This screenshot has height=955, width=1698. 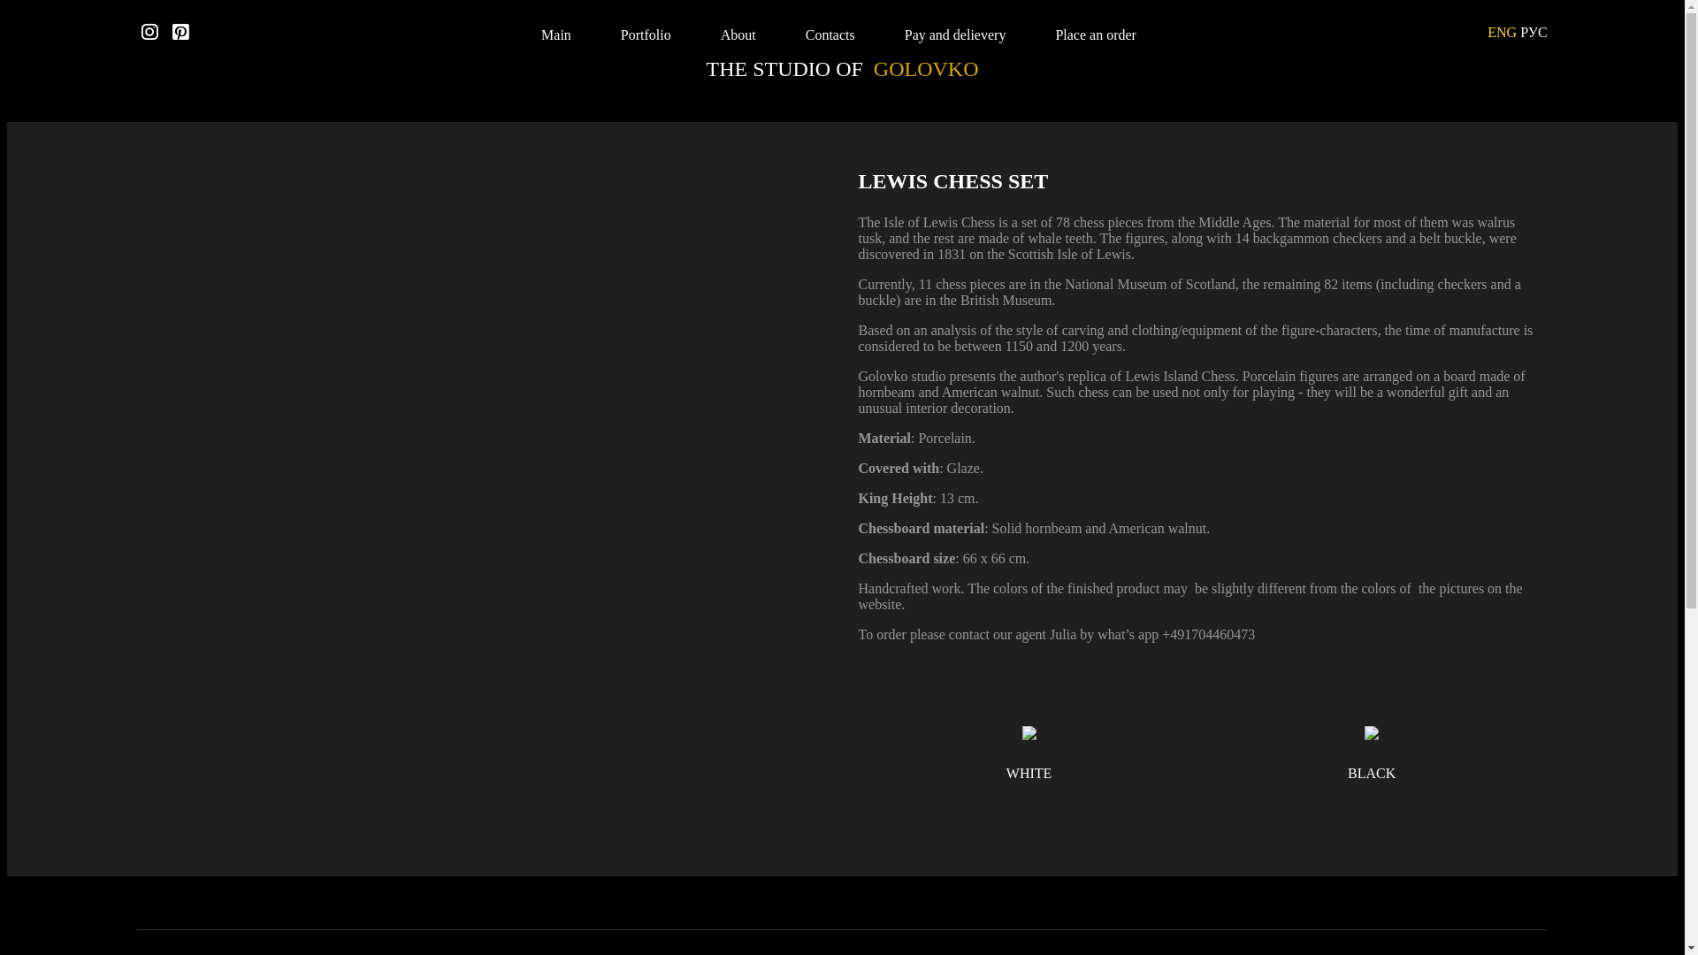 What do you see at coordinates (65, 7) in the screenshot?
I see `Skip to main content` at bounding box center [65, 7].